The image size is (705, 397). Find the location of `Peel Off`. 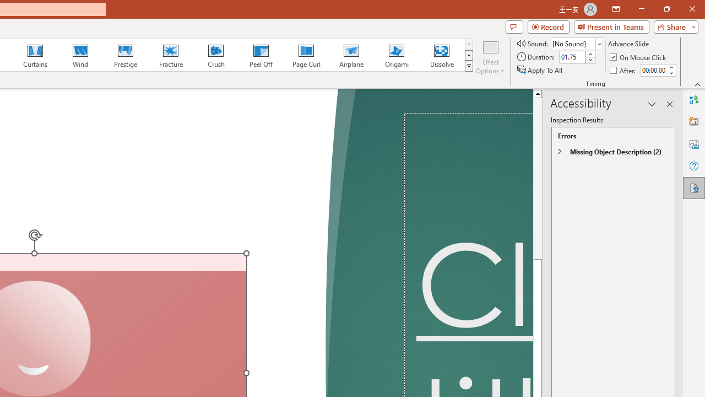

Peel Off is located at coordinates (261, 55).